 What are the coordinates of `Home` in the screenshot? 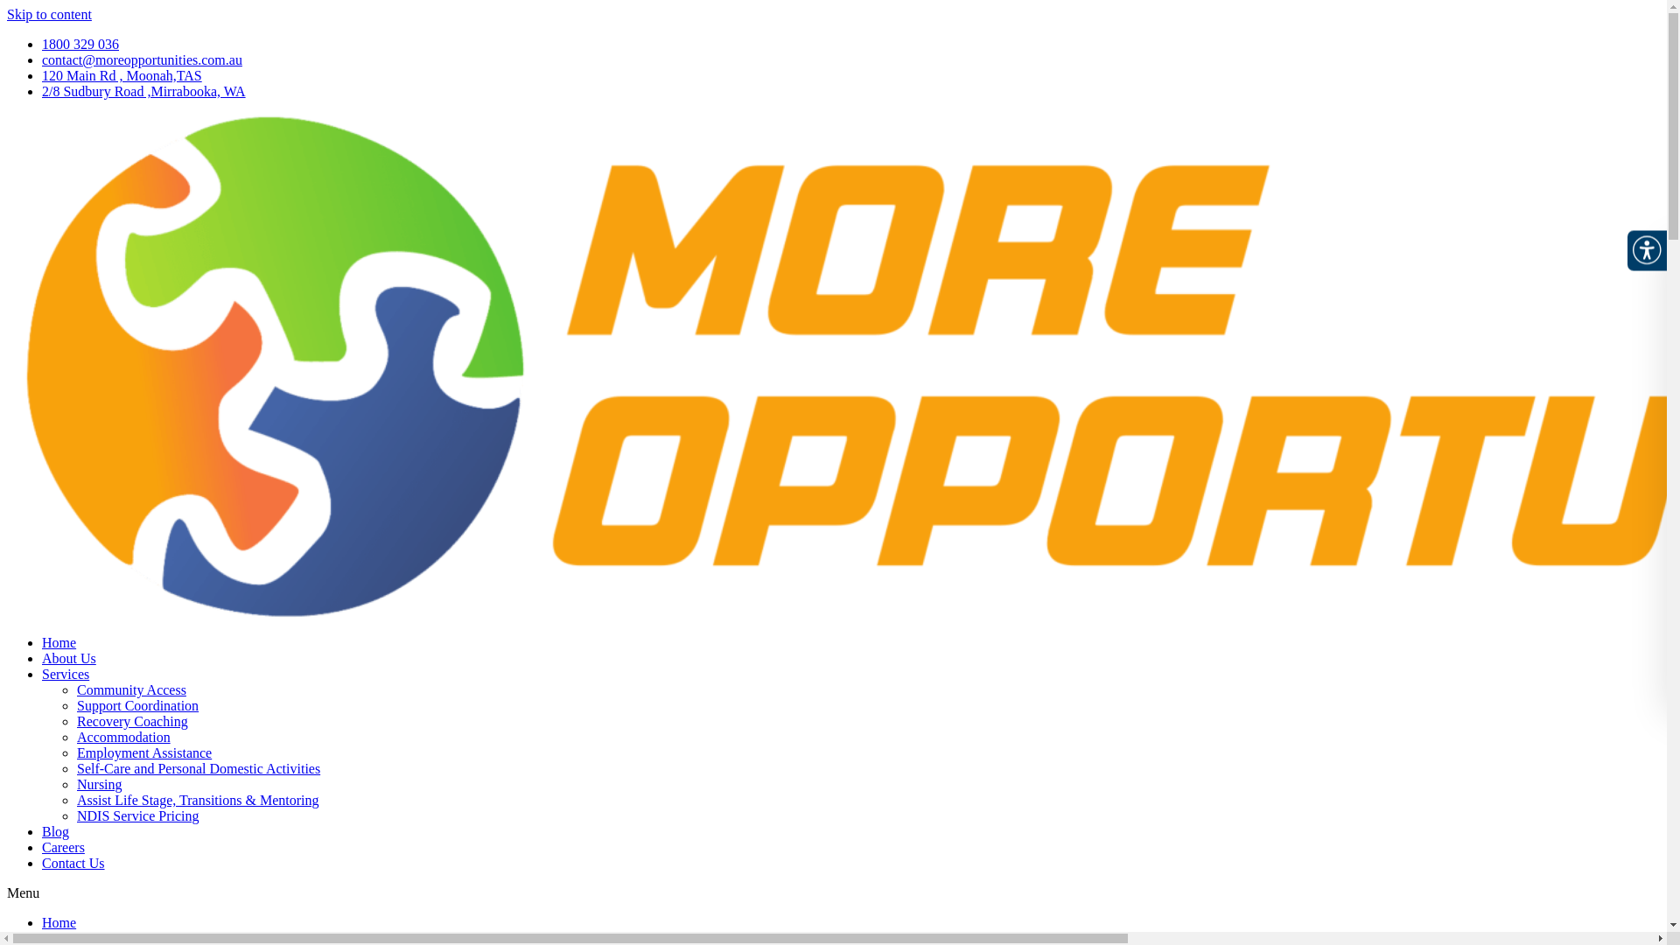 It's located at (59, 642).